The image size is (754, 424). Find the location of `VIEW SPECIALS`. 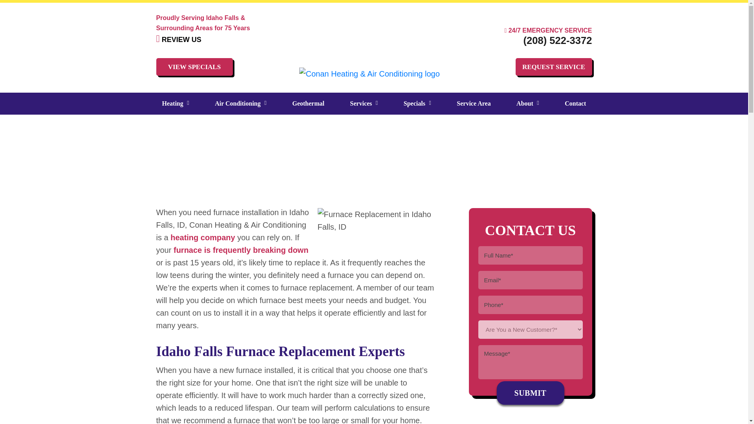

VIEW SPECIALS is located at coordinates (194, 67).